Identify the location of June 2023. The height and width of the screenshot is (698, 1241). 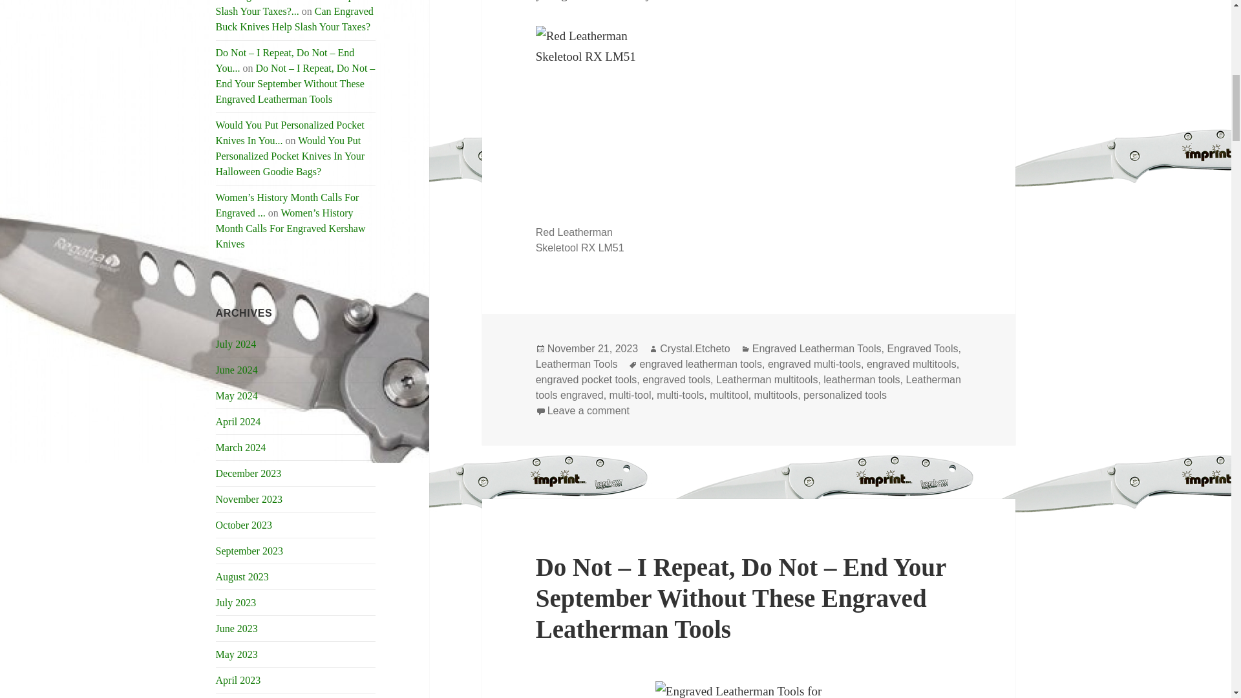
(237, 628).